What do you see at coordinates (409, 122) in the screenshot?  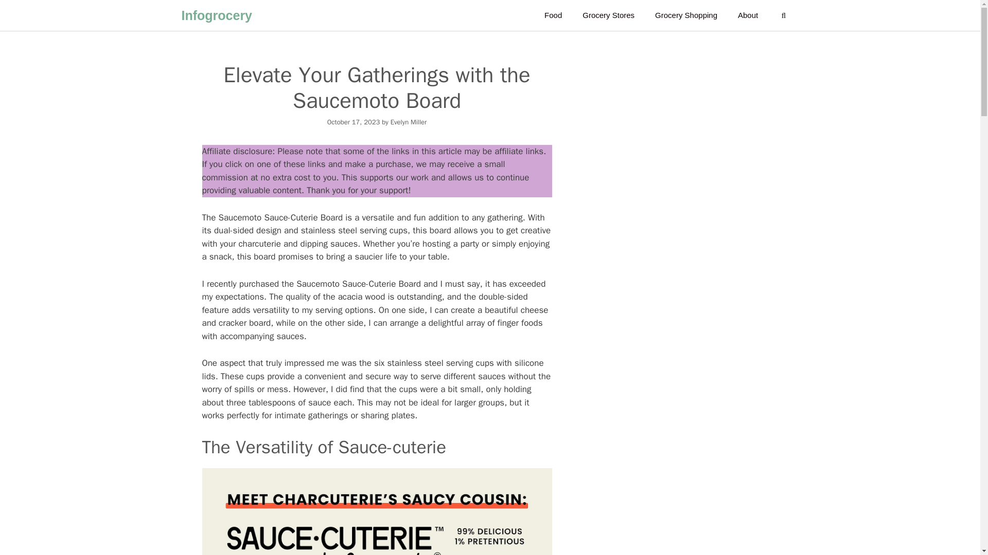 I see `View all posts by Evelyn Miller` at bounding box center [409, 122].